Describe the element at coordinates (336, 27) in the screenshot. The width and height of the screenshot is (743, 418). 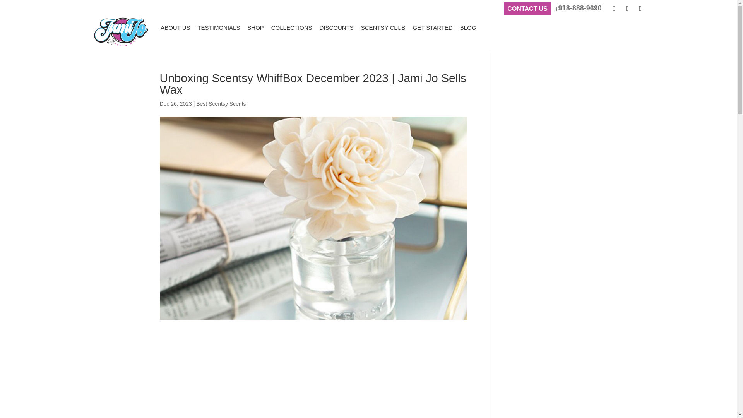
I see `DISCOUNTS` at that location.